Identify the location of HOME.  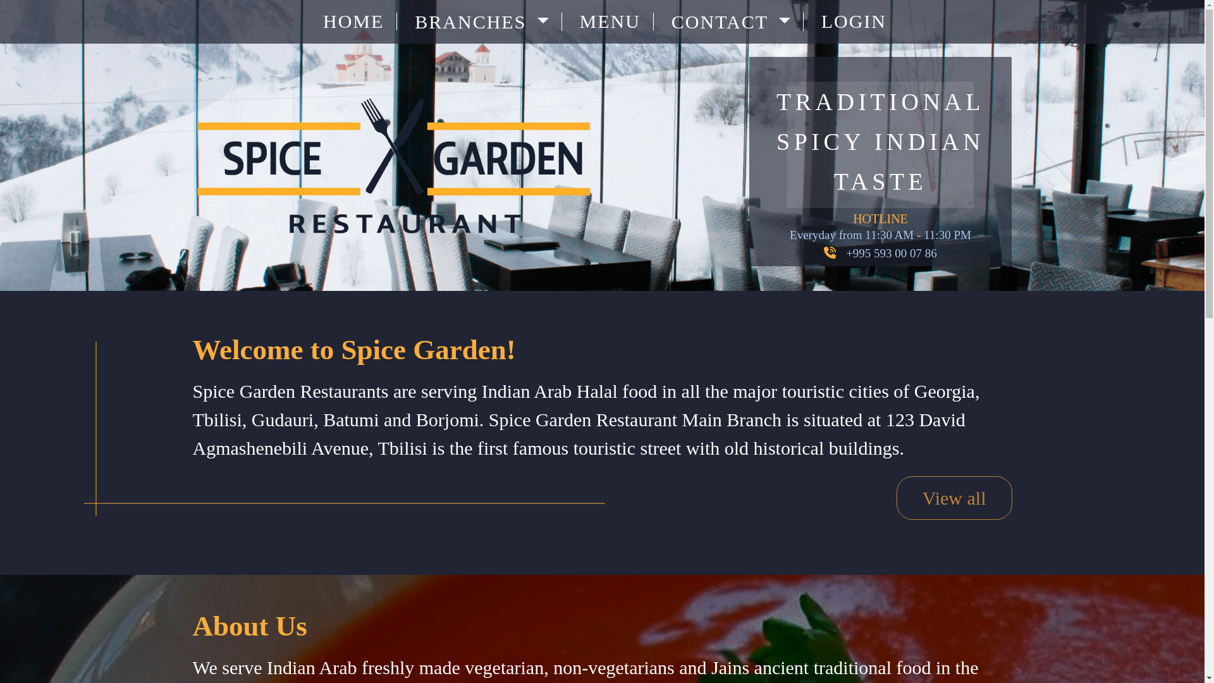
(357, 22).